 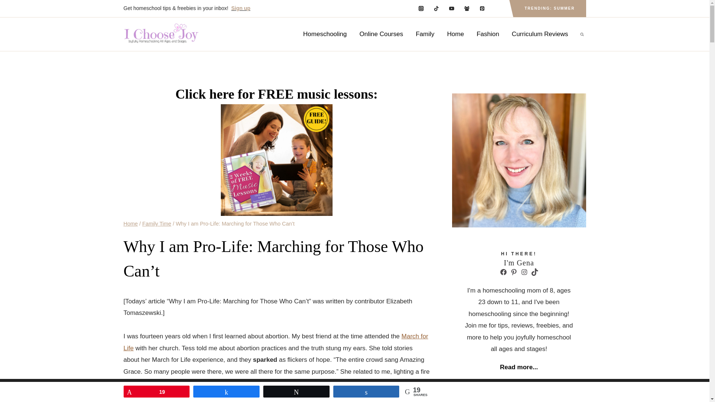 I want to click on Click here, so click(x=205, y=94).